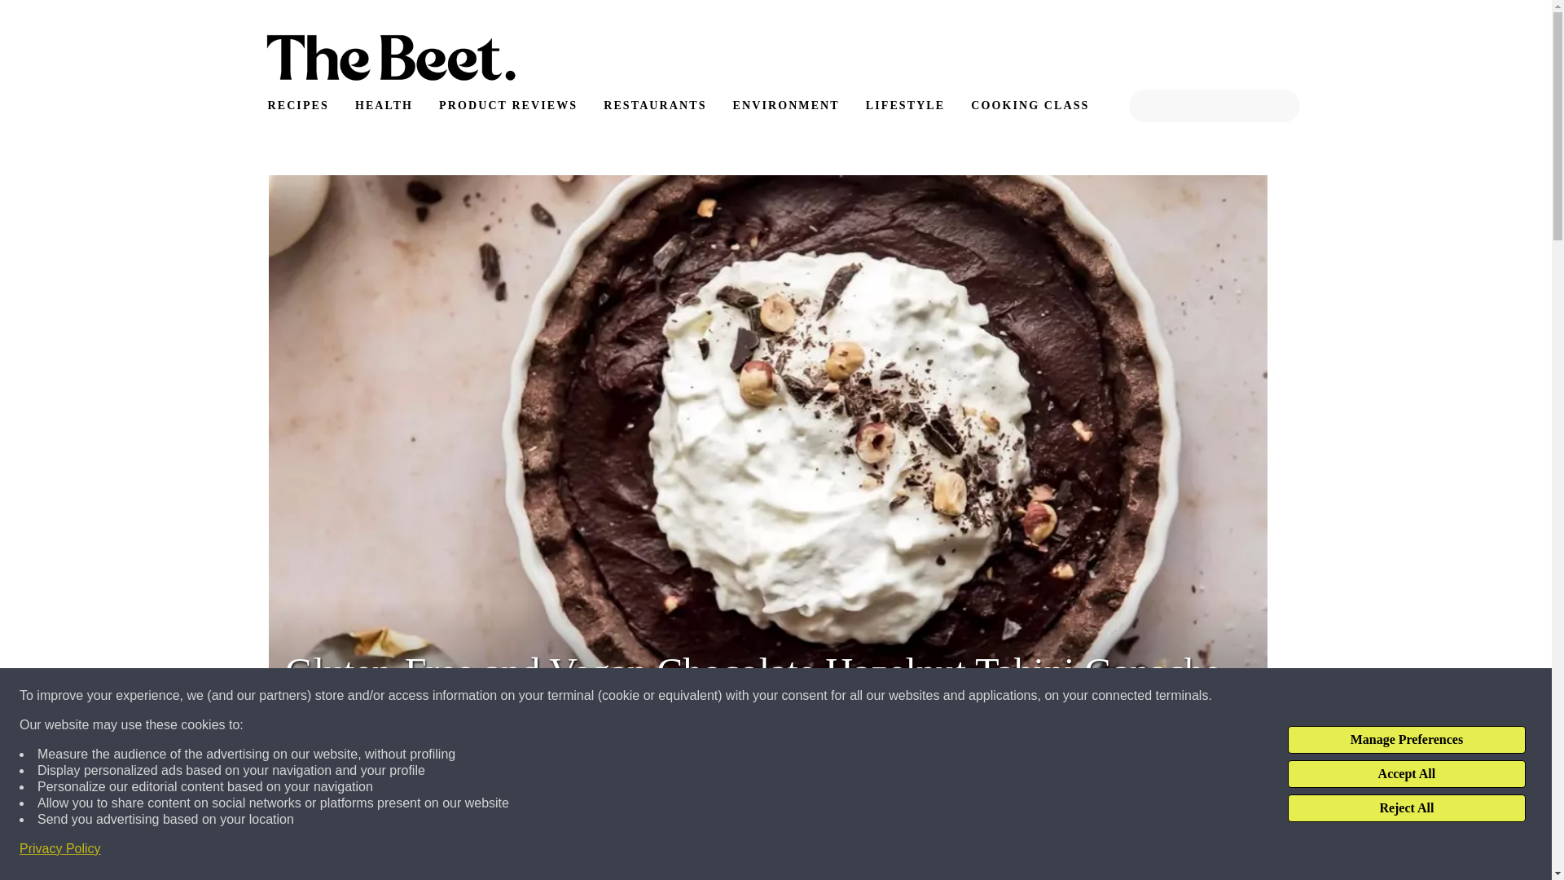 Image resolution: width=1564 pixels, height=880 pixels. I want to click on PRODUCT REVIEWS, so click(508, 106).